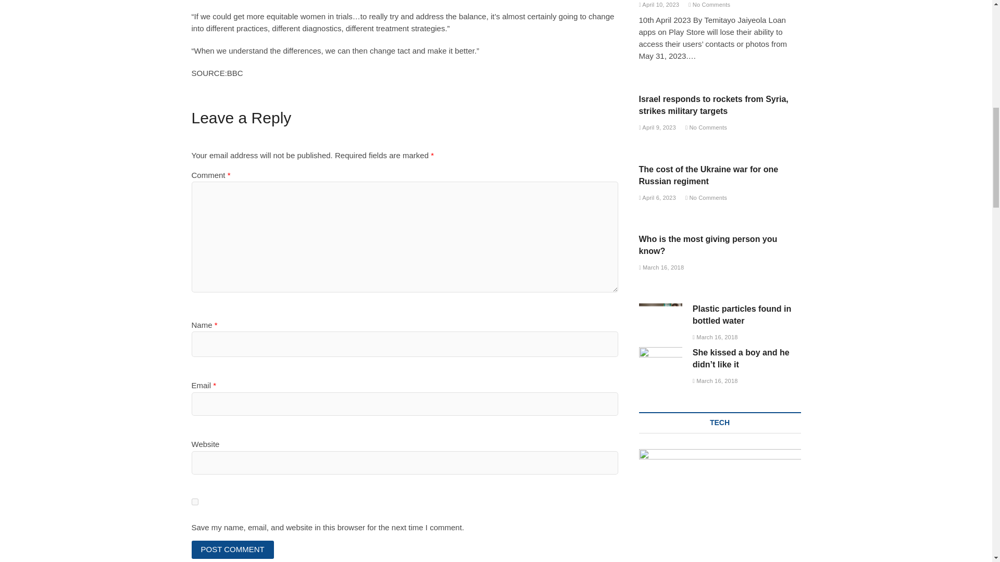  Describe the element at coordinates (661, 267) in the screenshot. I see `March 16, 2018` at that location.